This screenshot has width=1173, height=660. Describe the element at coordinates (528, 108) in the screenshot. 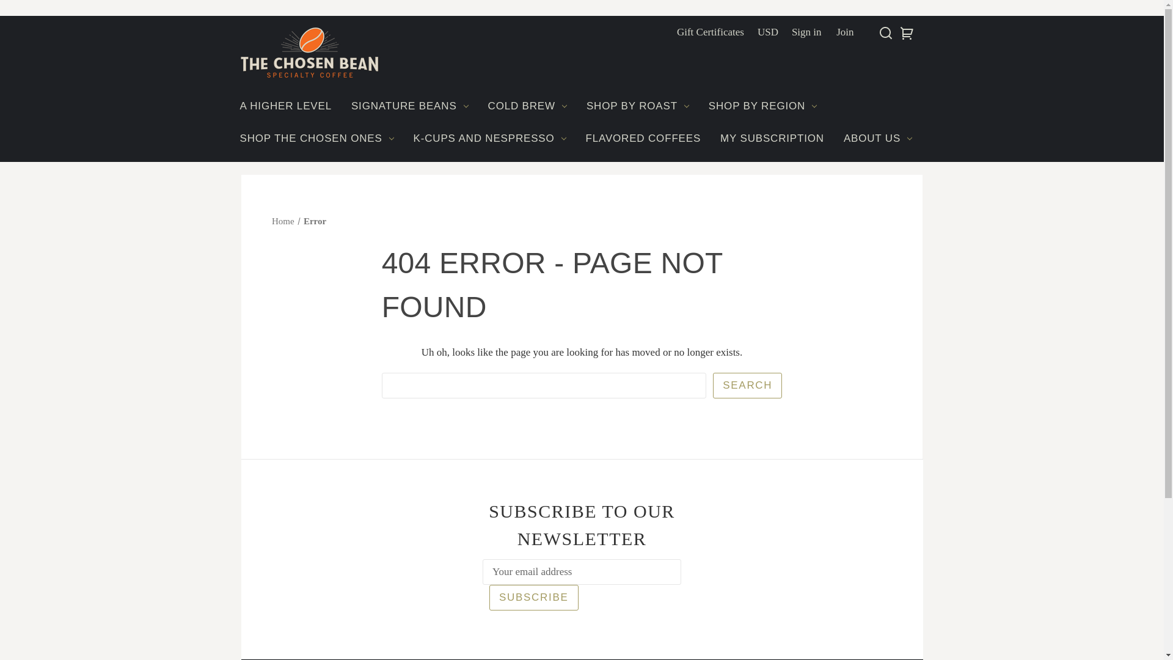

I see `COLD BREW` at that location.